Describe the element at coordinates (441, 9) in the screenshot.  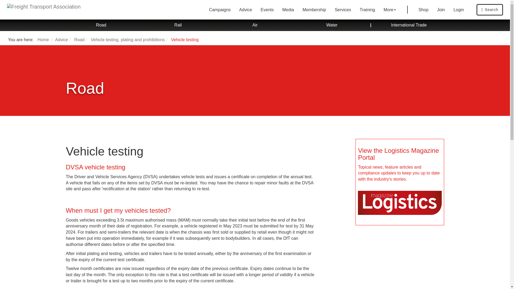
I see `Join` at that location.